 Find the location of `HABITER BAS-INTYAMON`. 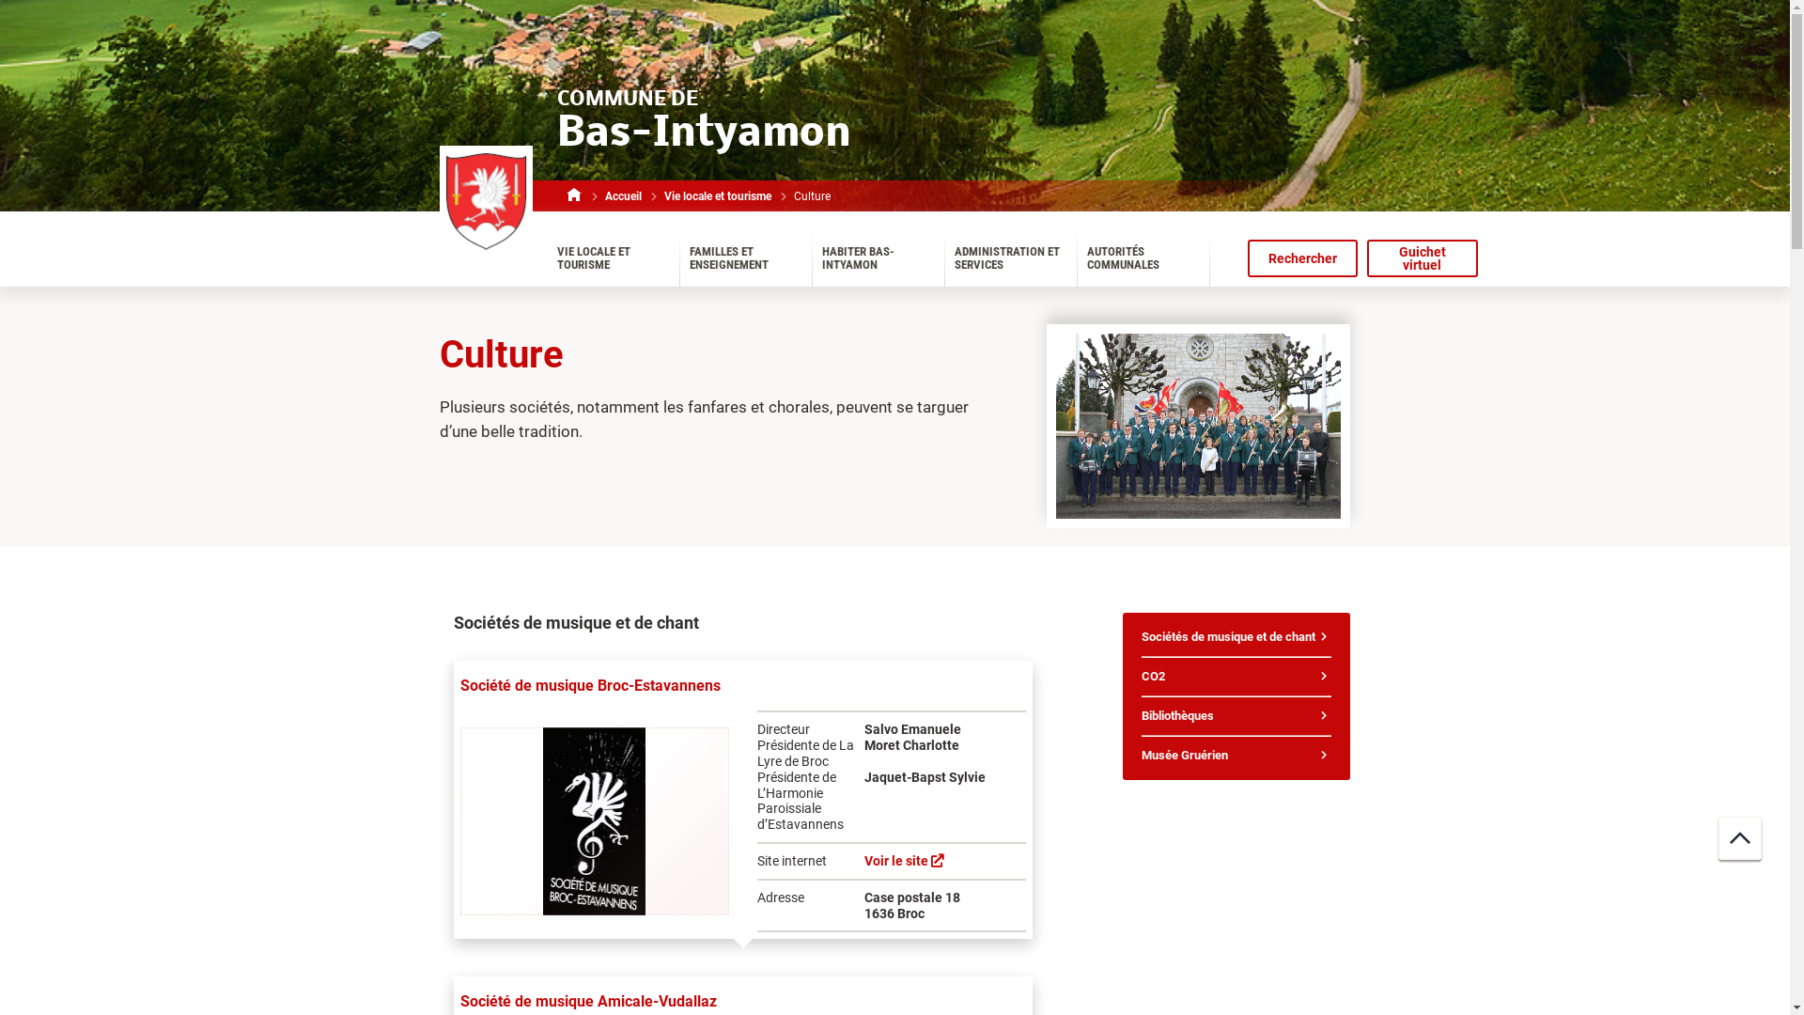

HABITER BAS-INTYAMON is located at coordinates (878, 258).